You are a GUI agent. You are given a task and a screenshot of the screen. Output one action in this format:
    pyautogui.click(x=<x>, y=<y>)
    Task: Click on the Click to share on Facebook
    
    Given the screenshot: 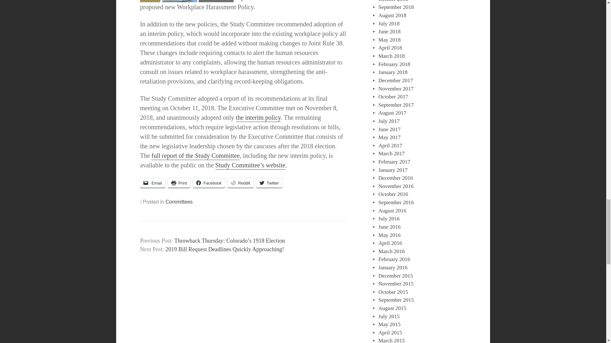 What is the action you would take?
    pyautogui.click(x=209, y=183)
    